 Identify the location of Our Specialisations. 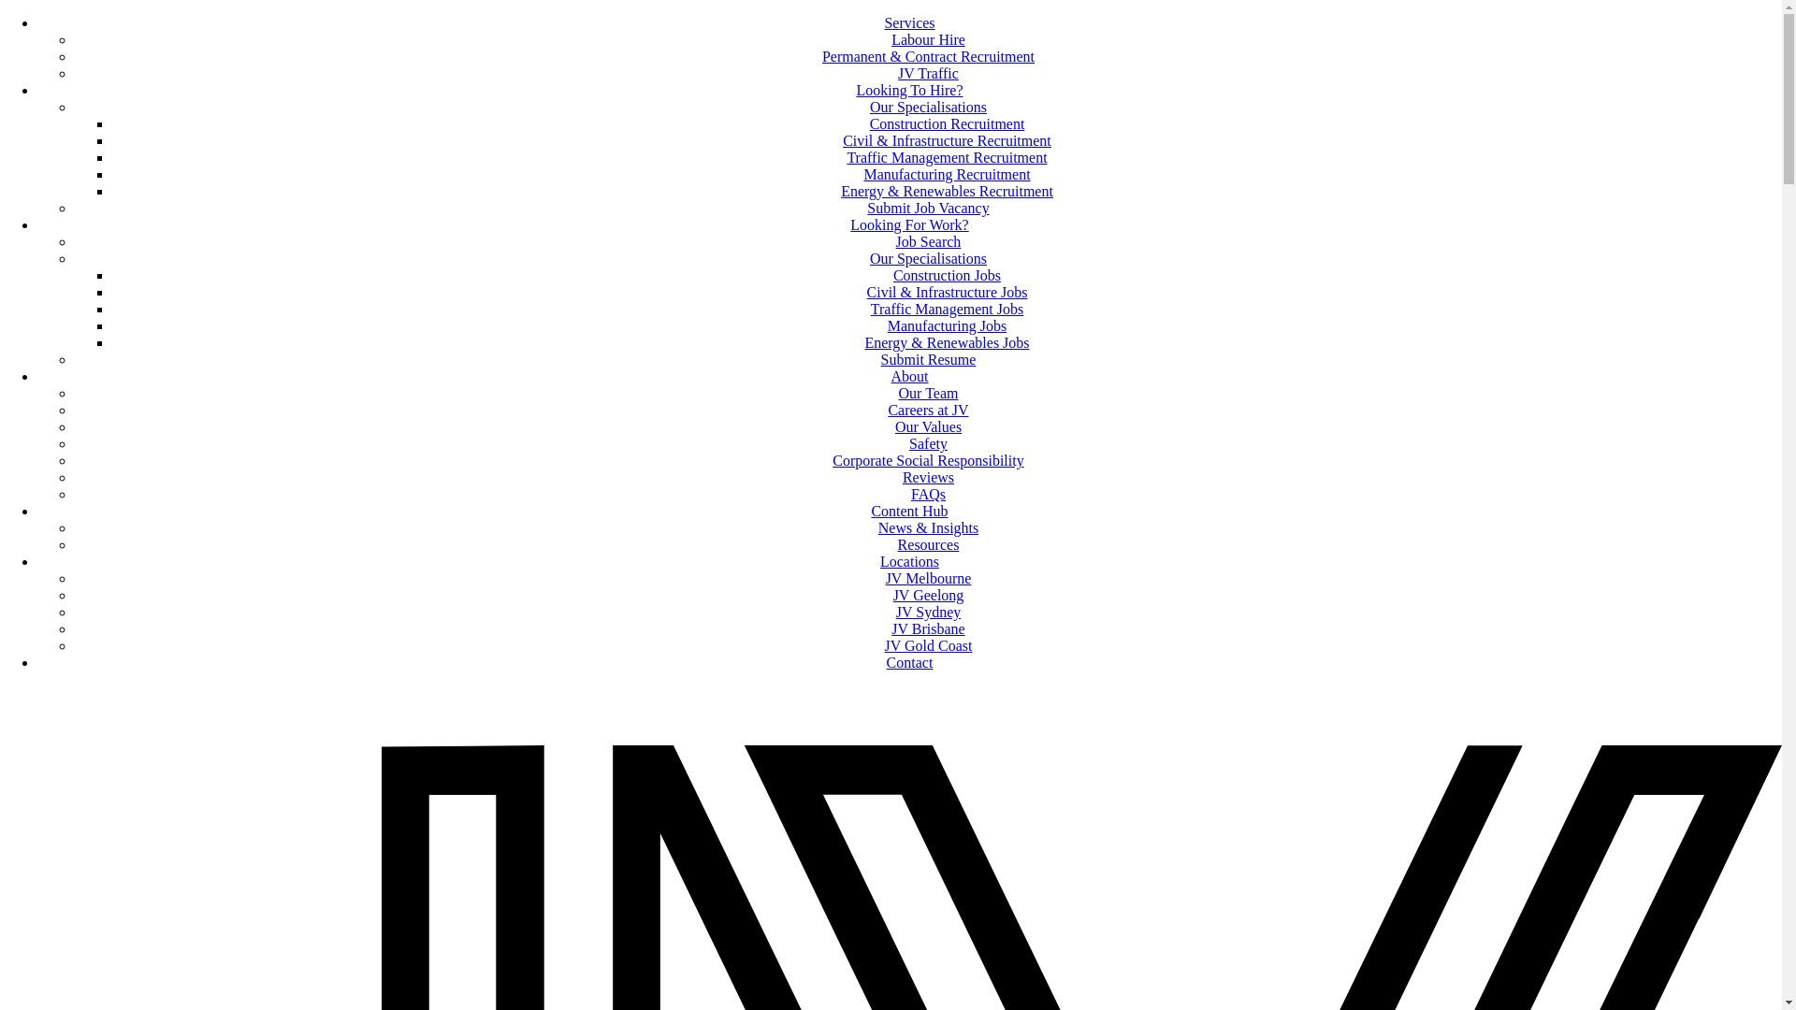
(928, 107).